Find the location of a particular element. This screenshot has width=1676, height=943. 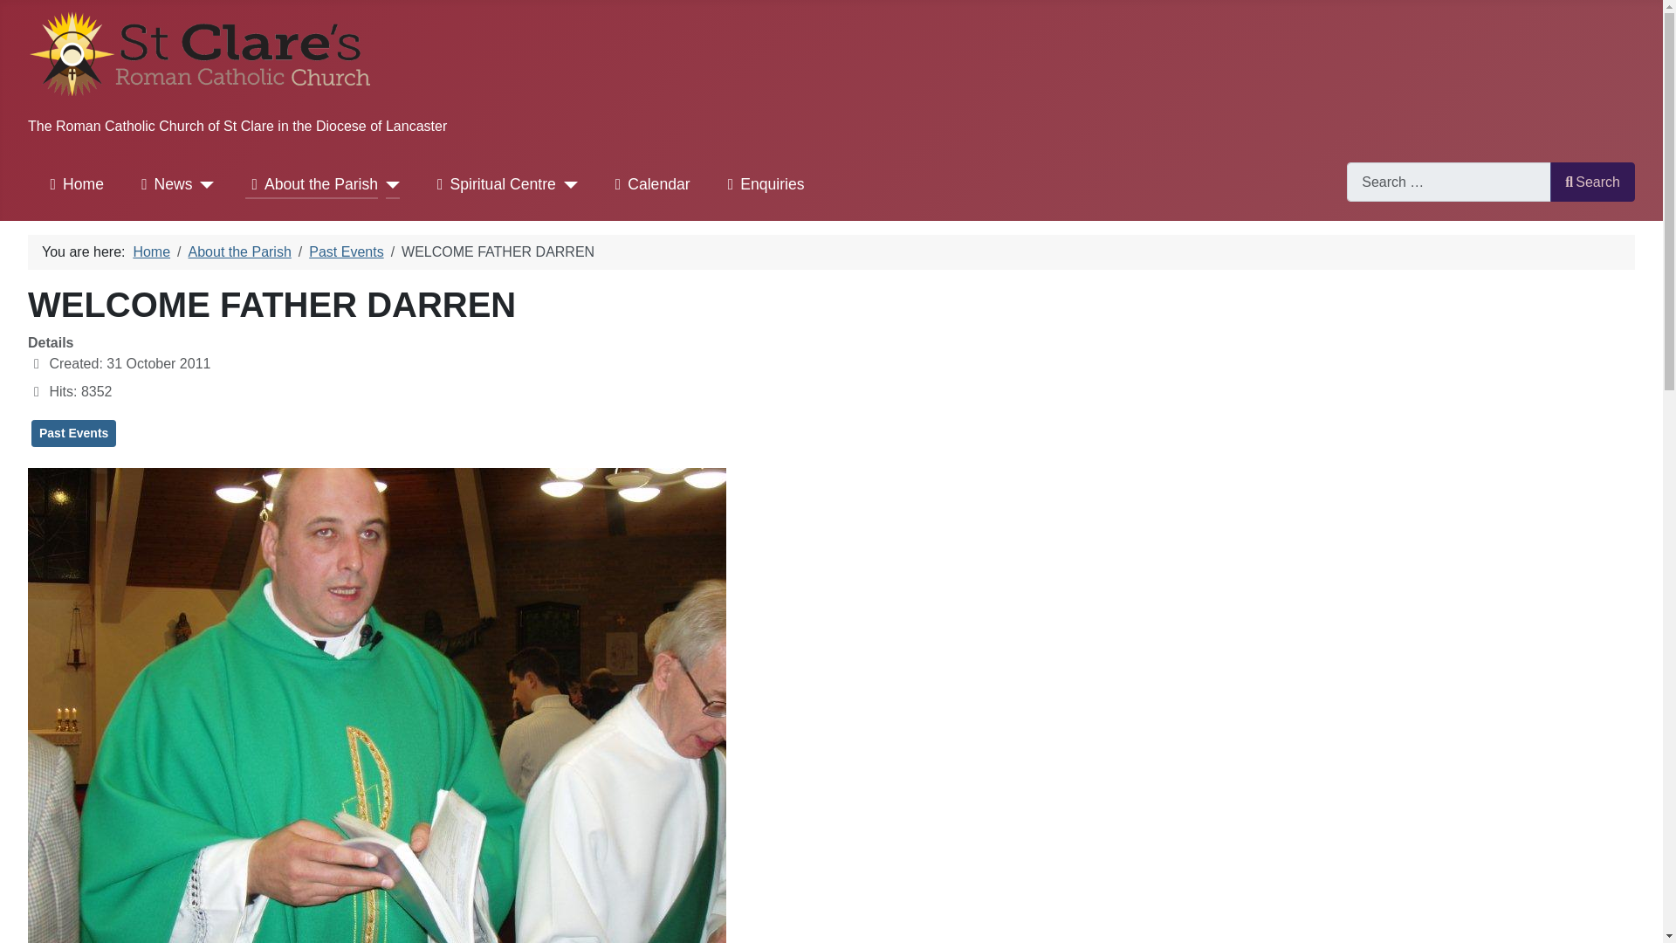

Spiritual Centre is located at coordinates (493, 185).